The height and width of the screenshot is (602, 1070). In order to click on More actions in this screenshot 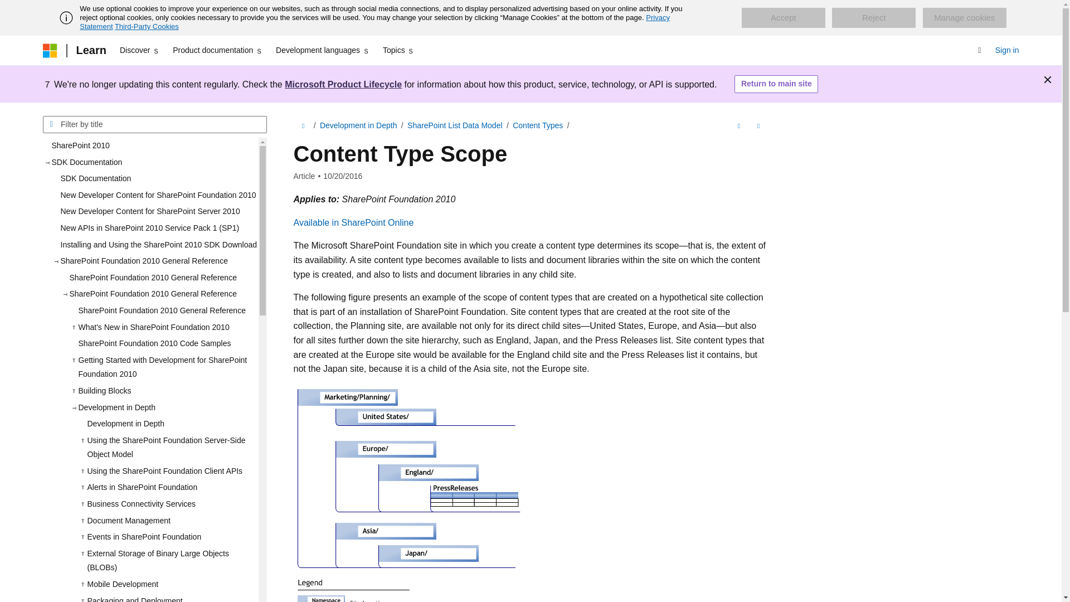, I will do `click(758, 125)`.